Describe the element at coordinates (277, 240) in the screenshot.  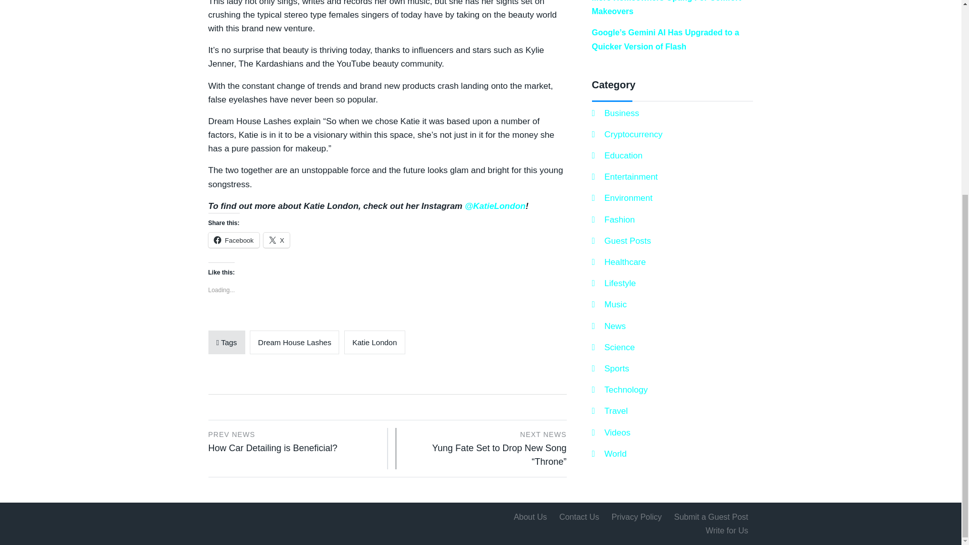
I see `X` at that location.